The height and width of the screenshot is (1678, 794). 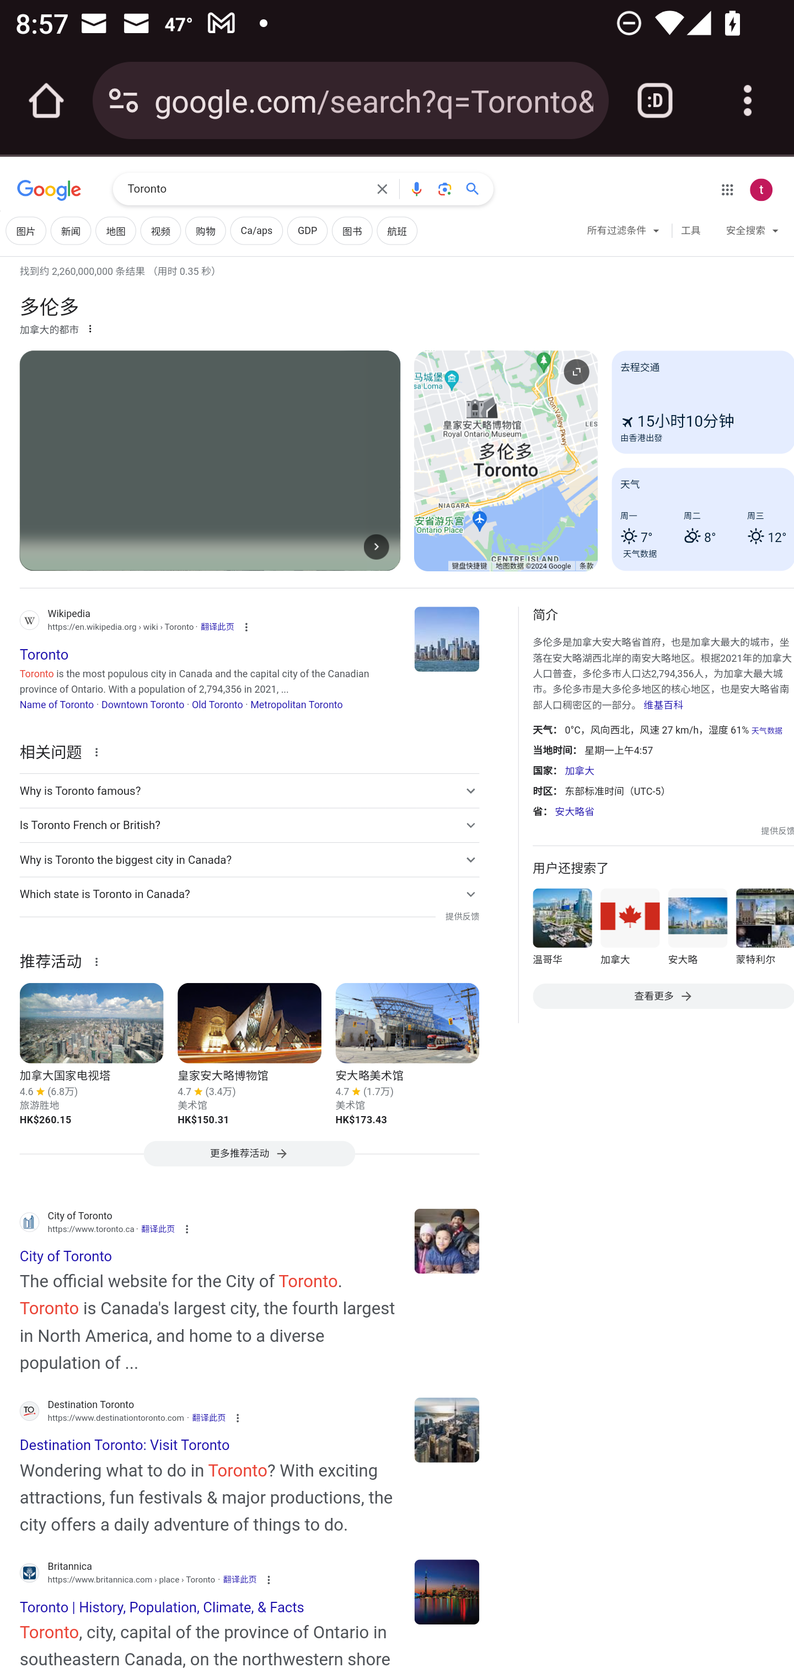 I want to click on 安大略省, so click(x=575, y=812).